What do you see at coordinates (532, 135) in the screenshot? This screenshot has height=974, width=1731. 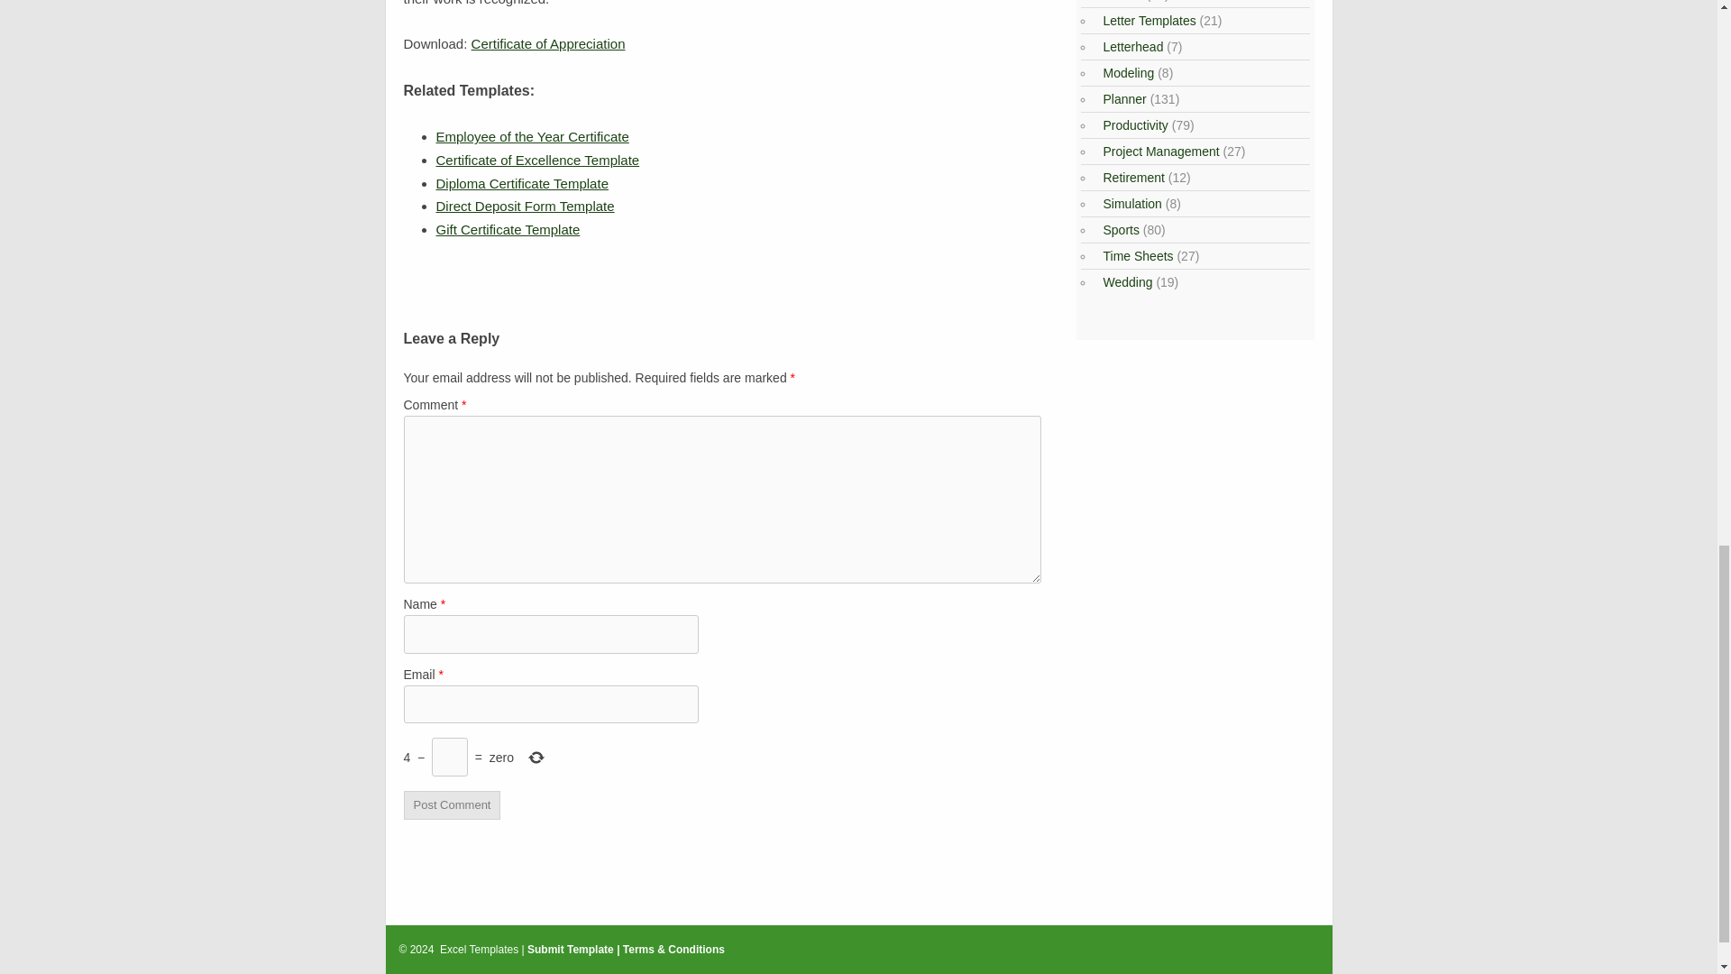 I see `June 24, 2013` at bounding box center [532, 135].